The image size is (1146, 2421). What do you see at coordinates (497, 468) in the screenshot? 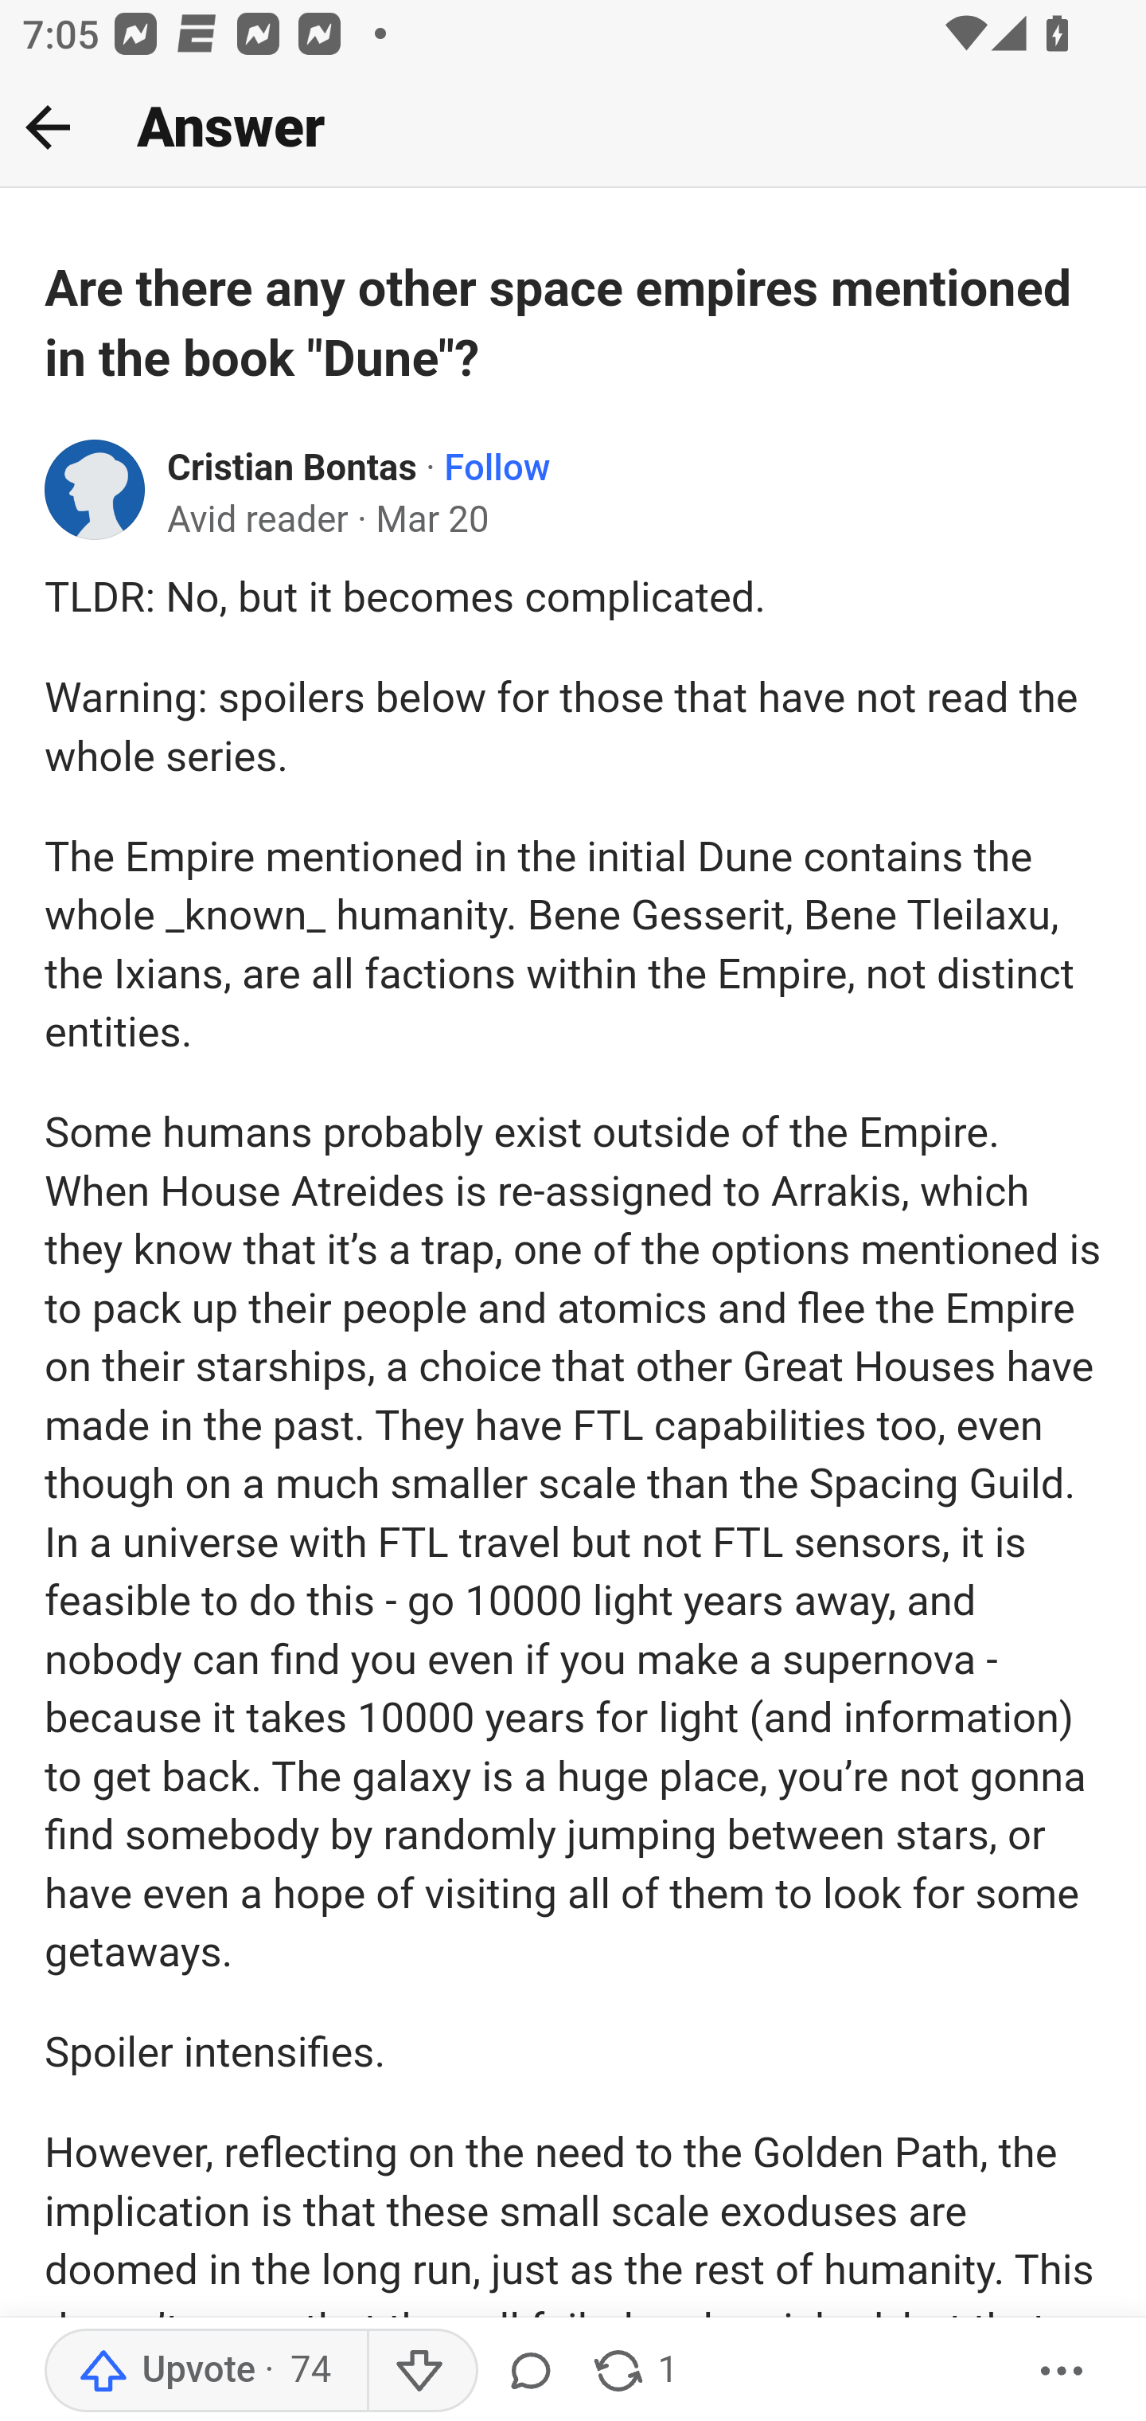
I see `Follow` at bounding box center [497, 468].